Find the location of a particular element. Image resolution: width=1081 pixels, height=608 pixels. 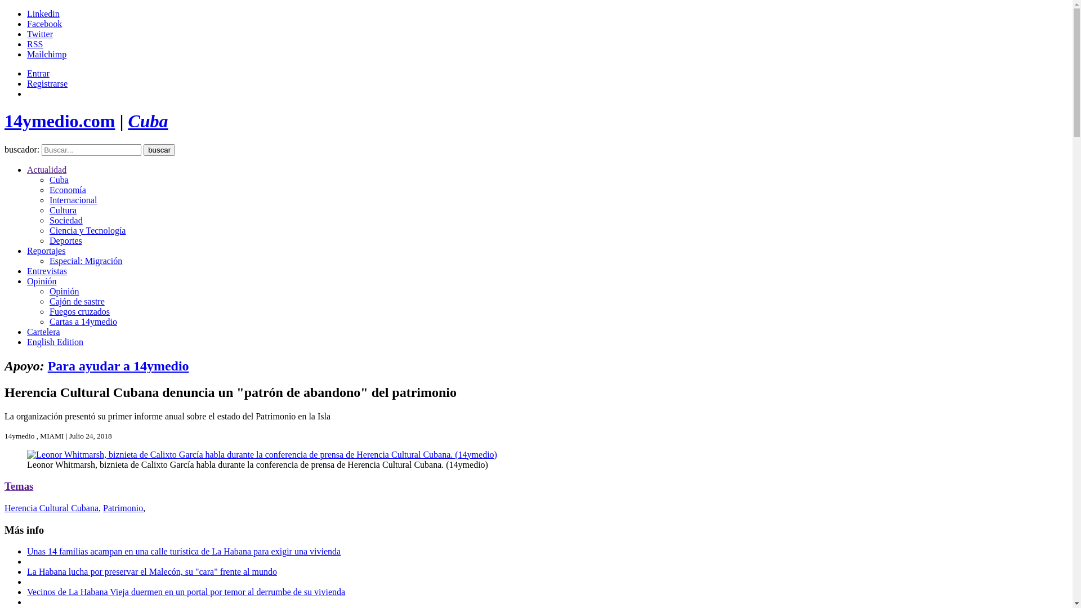

Linkedin is located at coordinates (43, 14).